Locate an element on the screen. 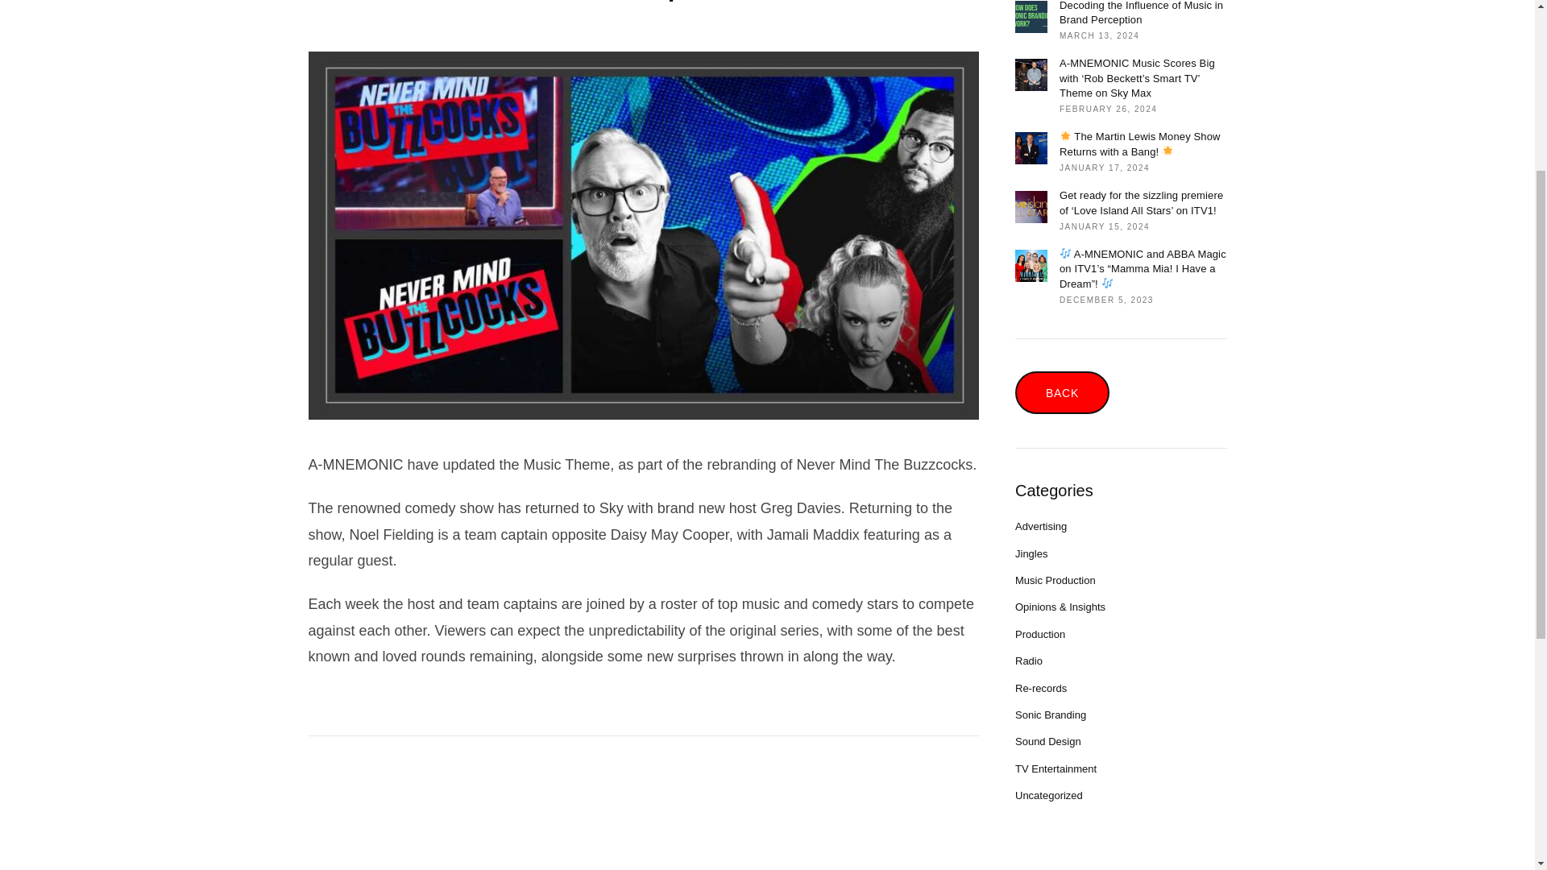 The width and height of the screenshot is (1547, 870). Music Production is located at coordinates (1055, 580).